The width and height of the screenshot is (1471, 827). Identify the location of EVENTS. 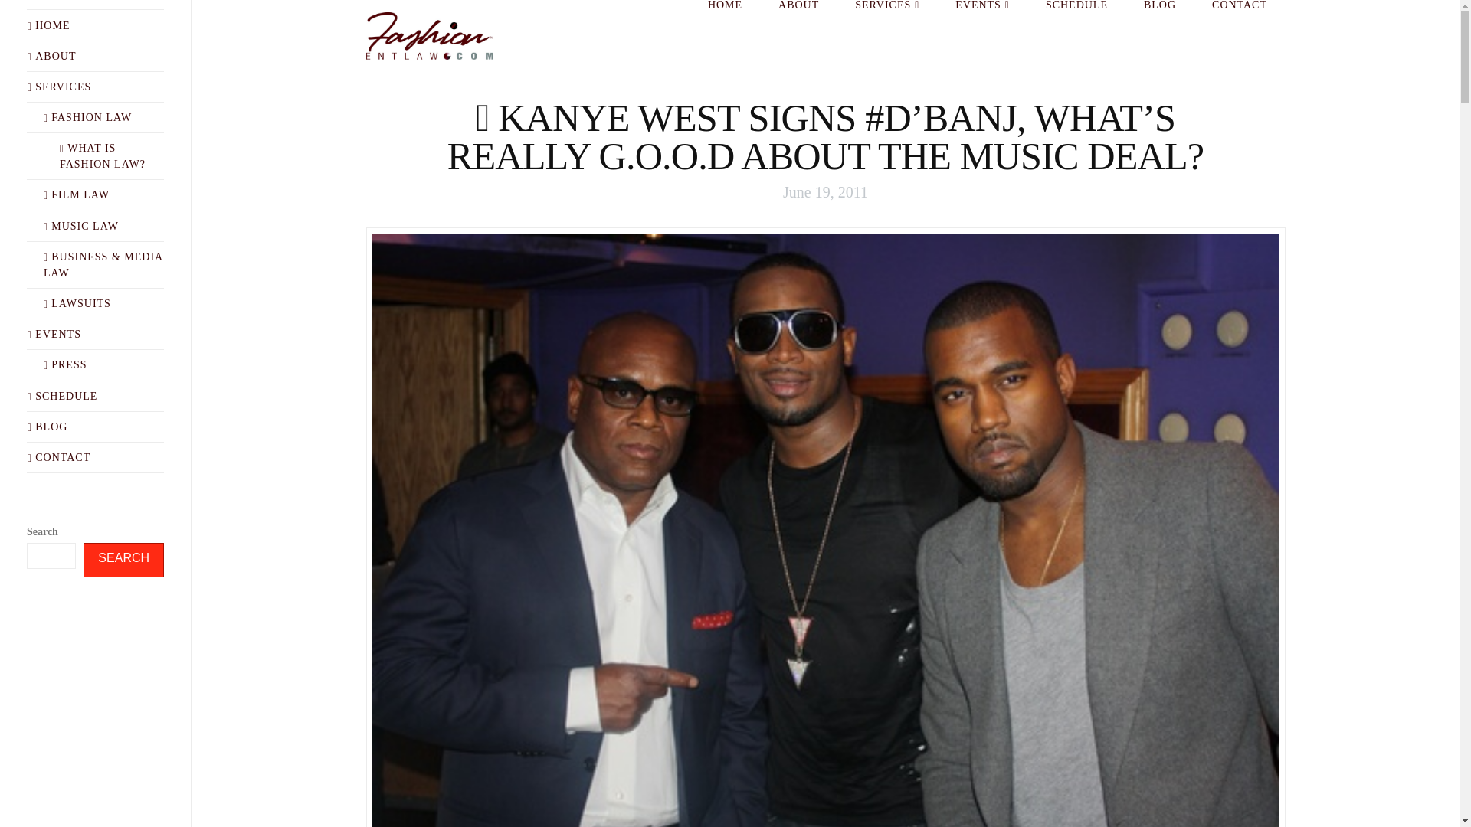
(983, 27).